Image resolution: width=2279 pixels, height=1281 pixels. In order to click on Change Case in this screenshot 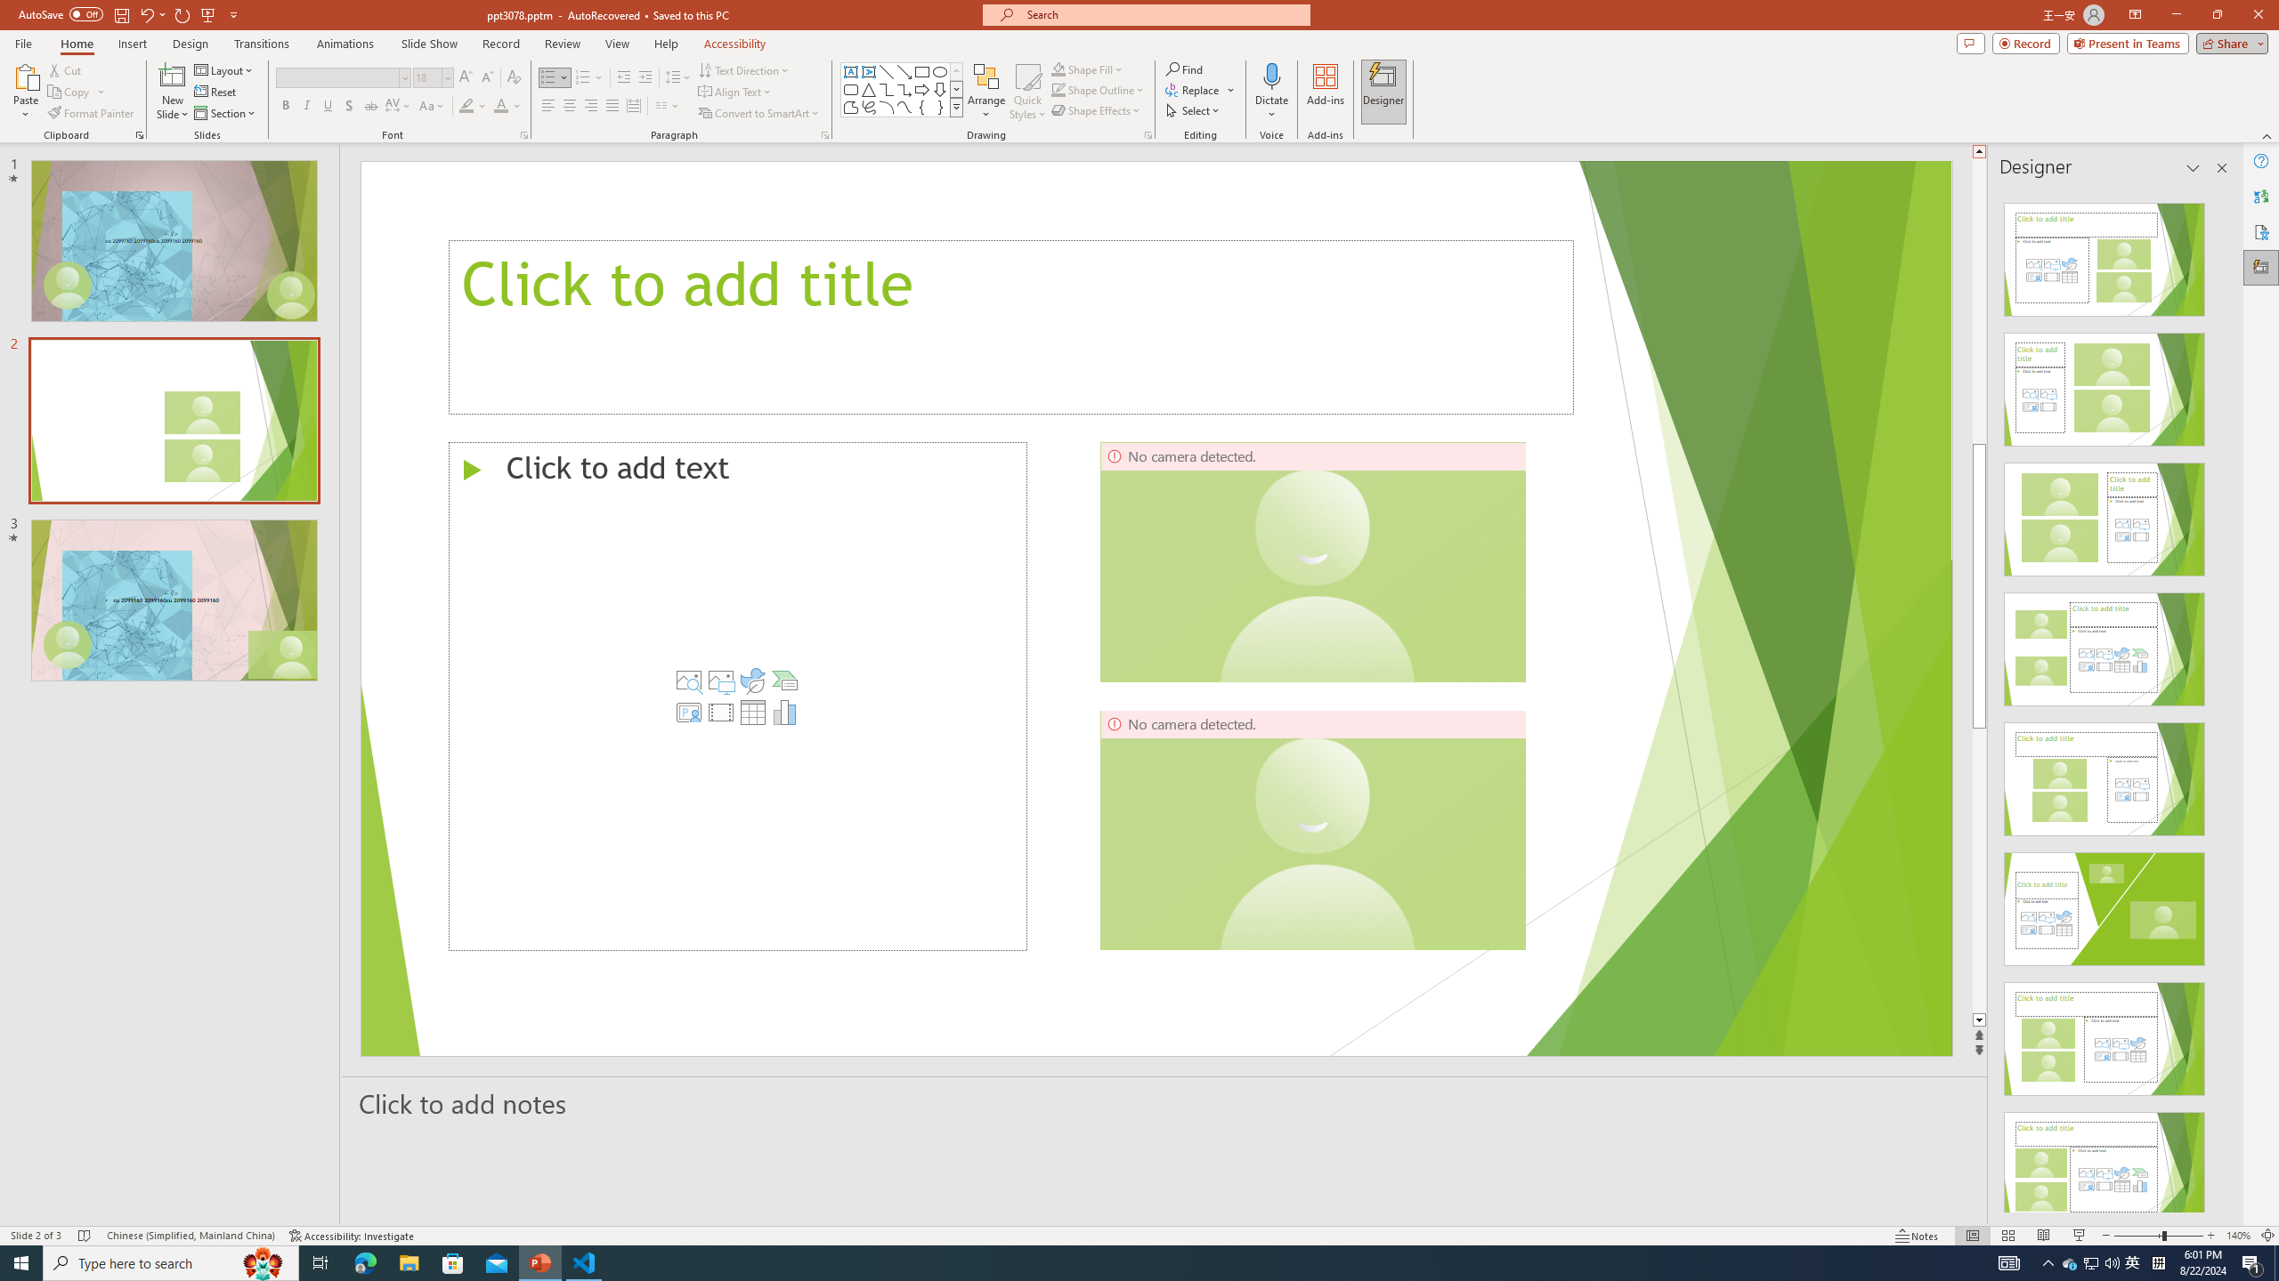, I will do `click(433, 107)`.